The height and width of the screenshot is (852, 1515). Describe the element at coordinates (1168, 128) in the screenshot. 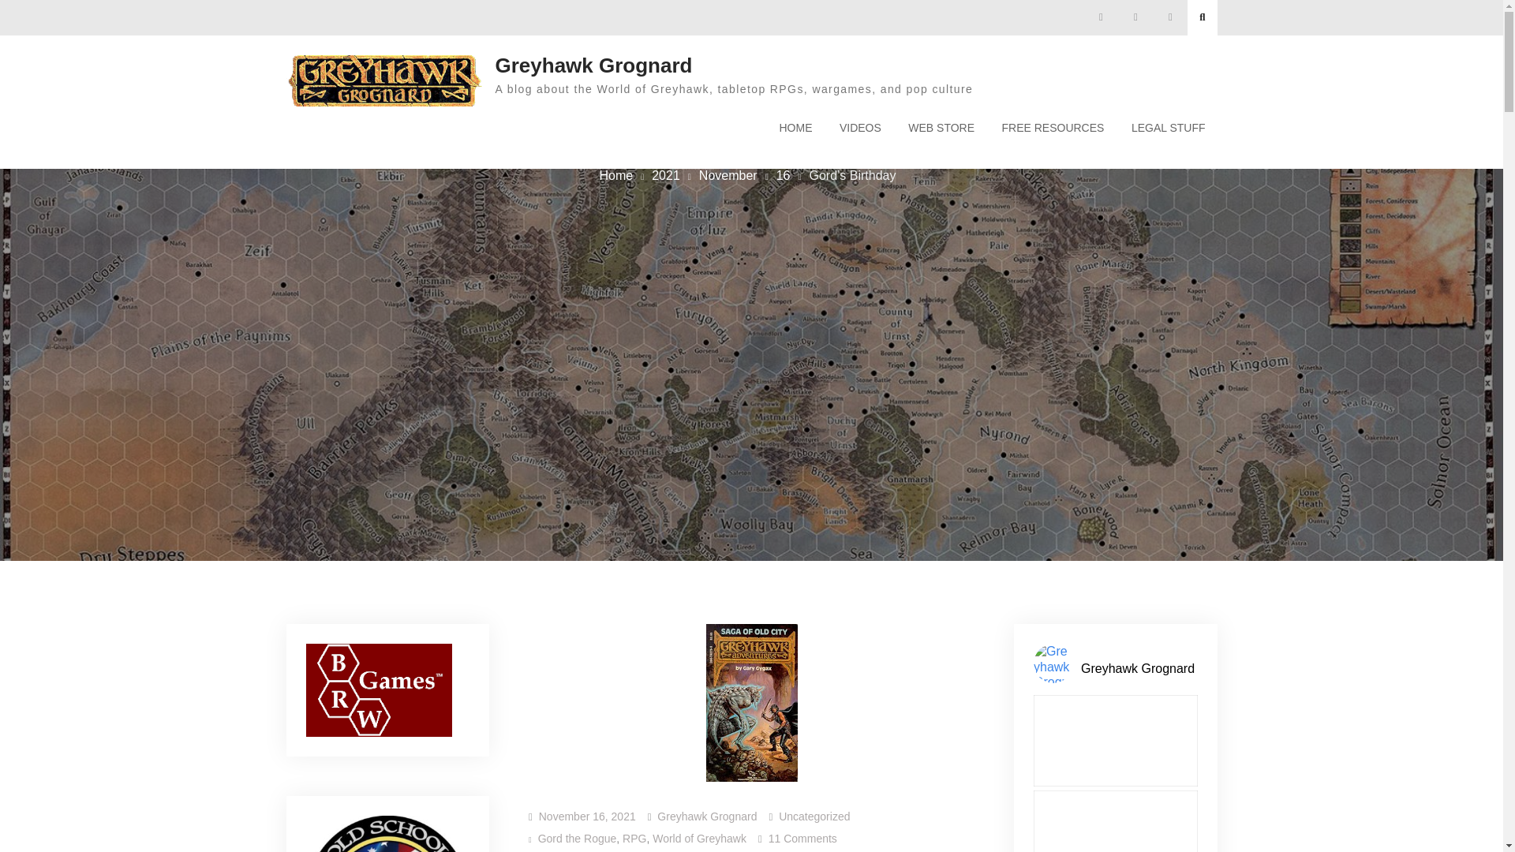

I see `LEGAL STUFF` at that location.